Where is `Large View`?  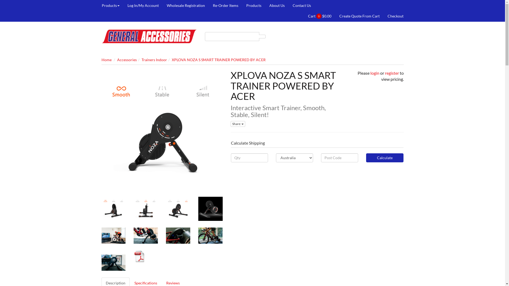
Large View is located at coordinates (178, 209).